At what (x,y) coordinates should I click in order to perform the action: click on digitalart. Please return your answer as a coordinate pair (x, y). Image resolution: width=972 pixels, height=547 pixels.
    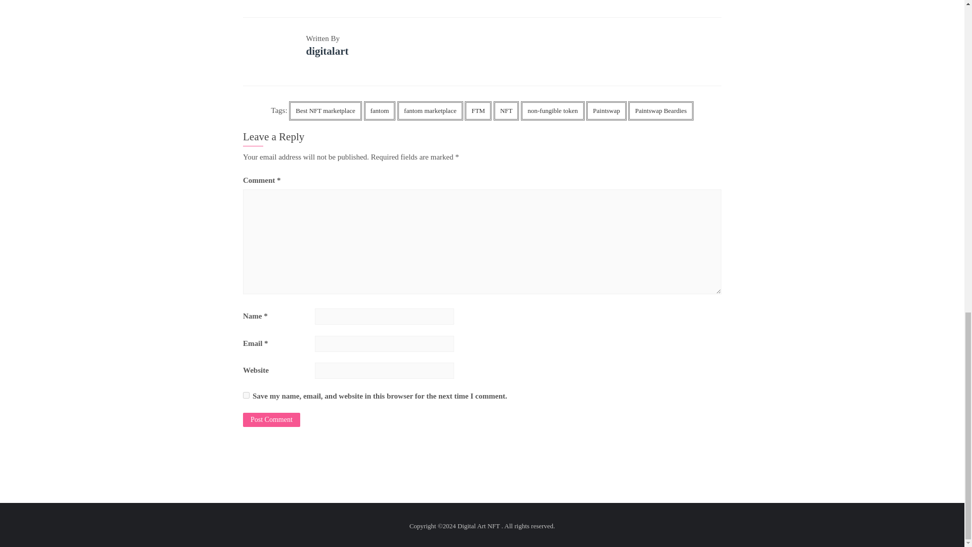
    Looking at the image, I should click on (327, 51).